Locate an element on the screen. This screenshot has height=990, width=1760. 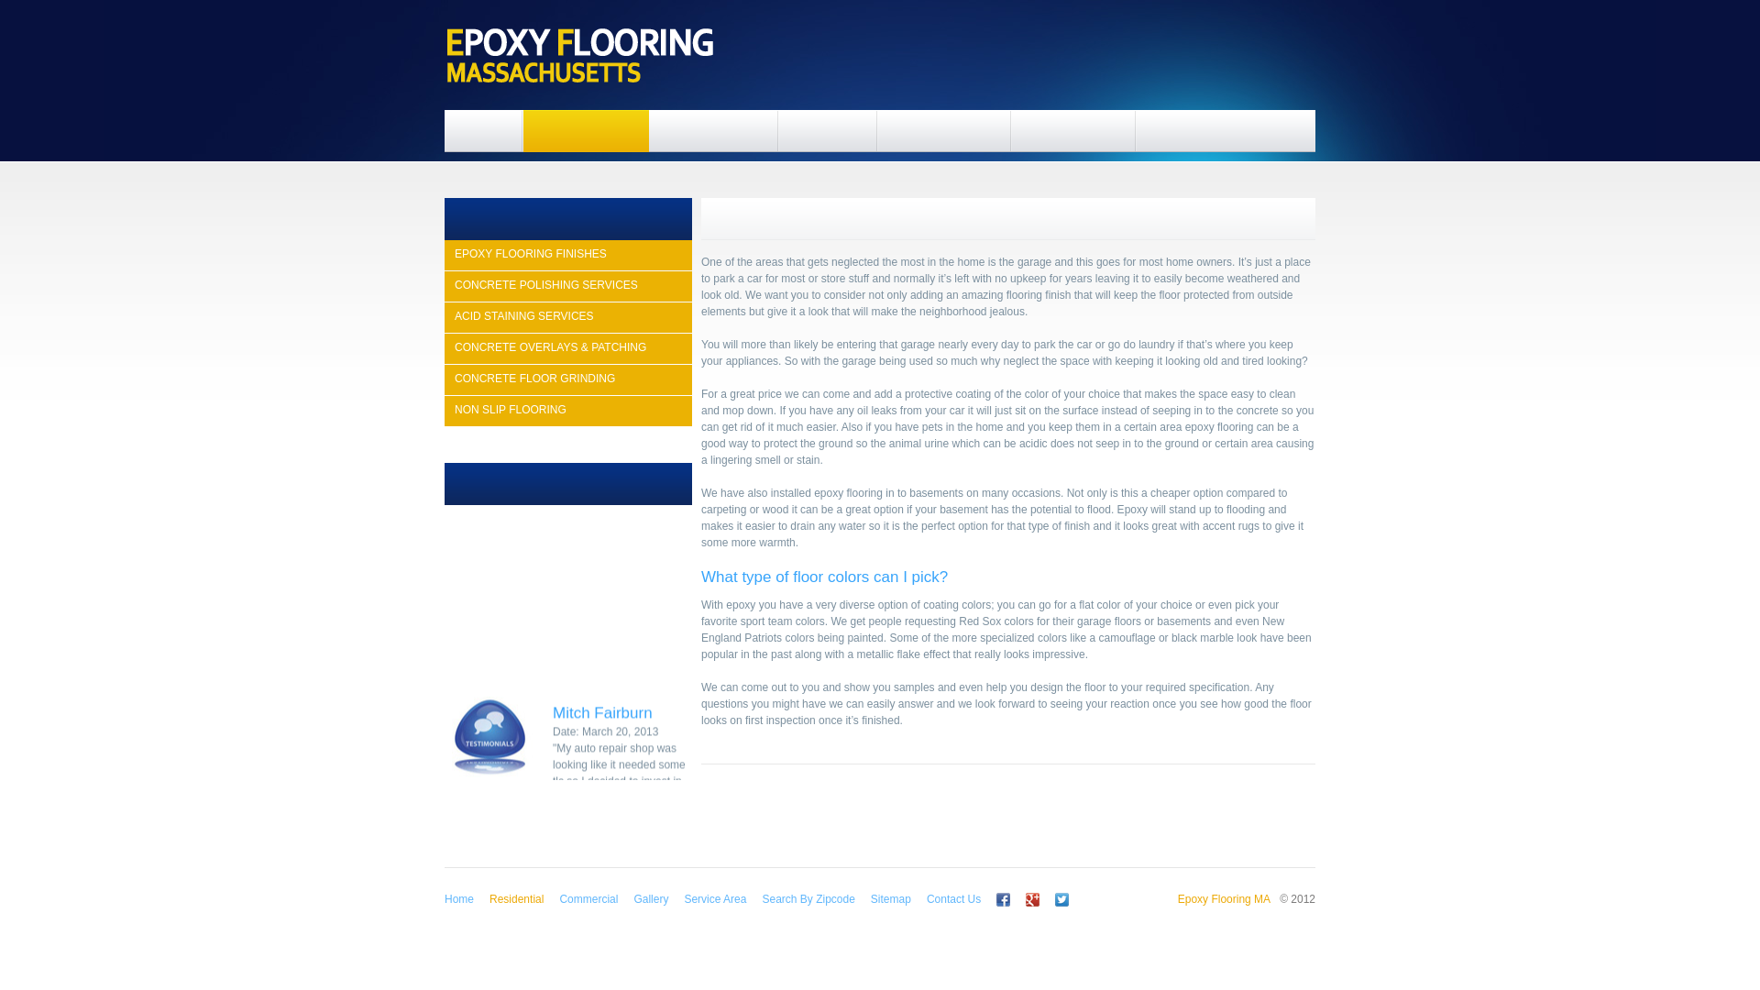
Epoxy Flooring MA Twitter is located at coordinates (1061, 899).